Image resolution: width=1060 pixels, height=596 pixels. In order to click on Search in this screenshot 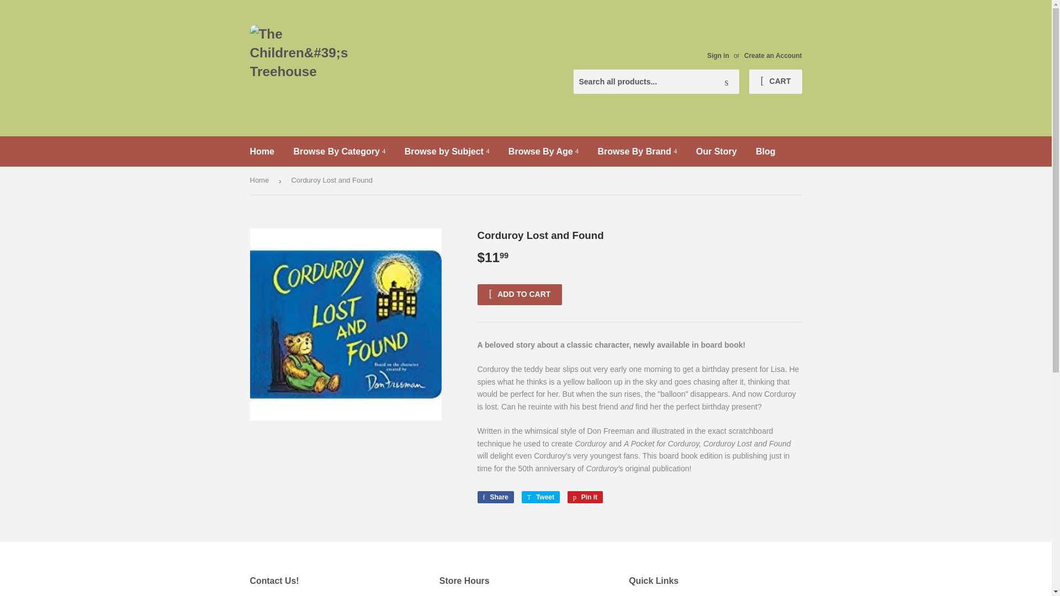, I will do `click(727, 82)`.